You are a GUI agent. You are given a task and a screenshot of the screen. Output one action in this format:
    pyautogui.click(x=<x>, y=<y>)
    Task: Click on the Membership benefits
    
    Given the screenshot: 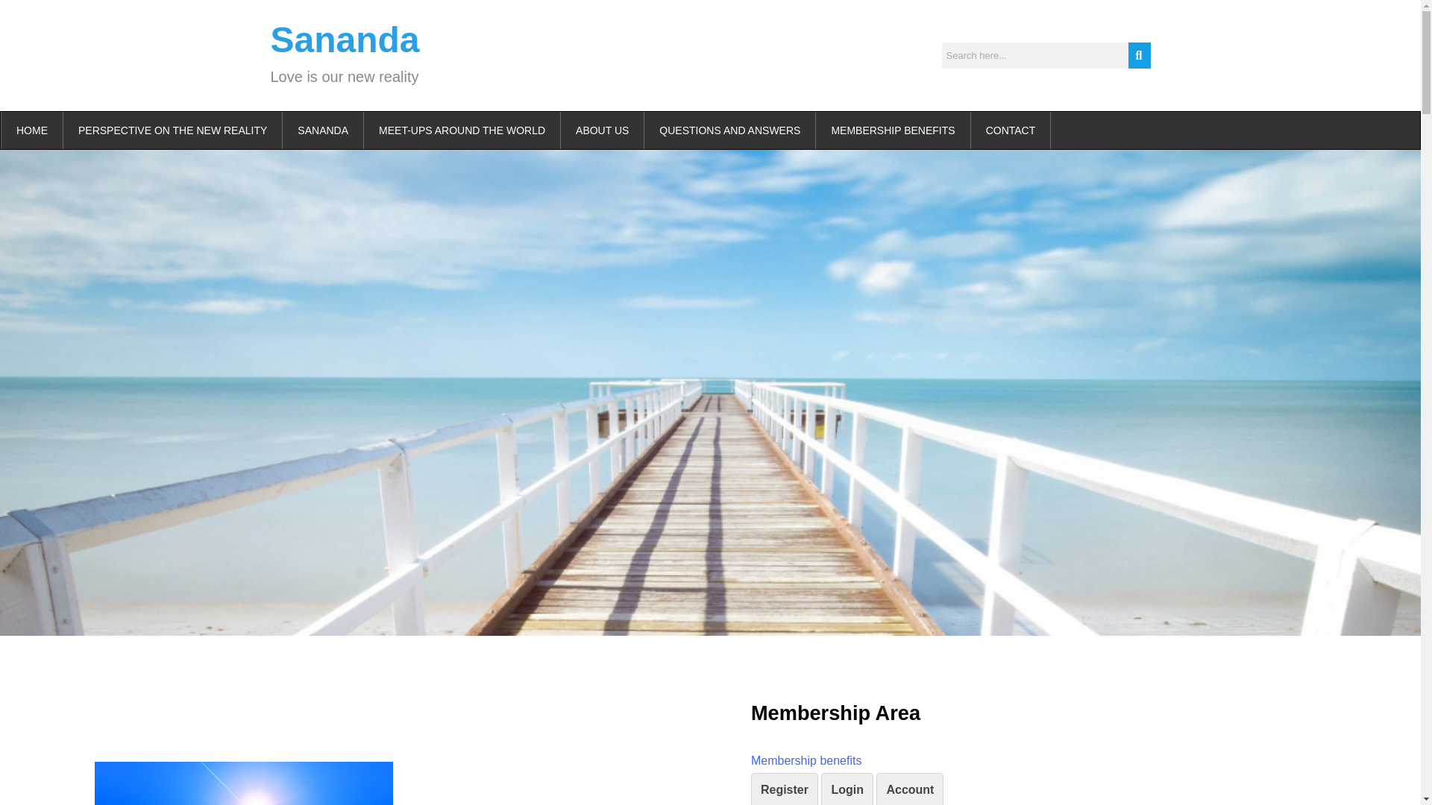 What is the action you would take?
    pyautogui.click(x=805, y=760)
    